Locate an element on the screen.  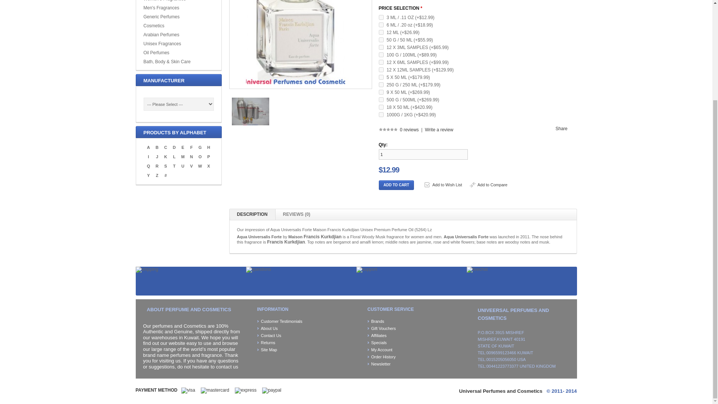
1 is located at coordinates (423, 154).